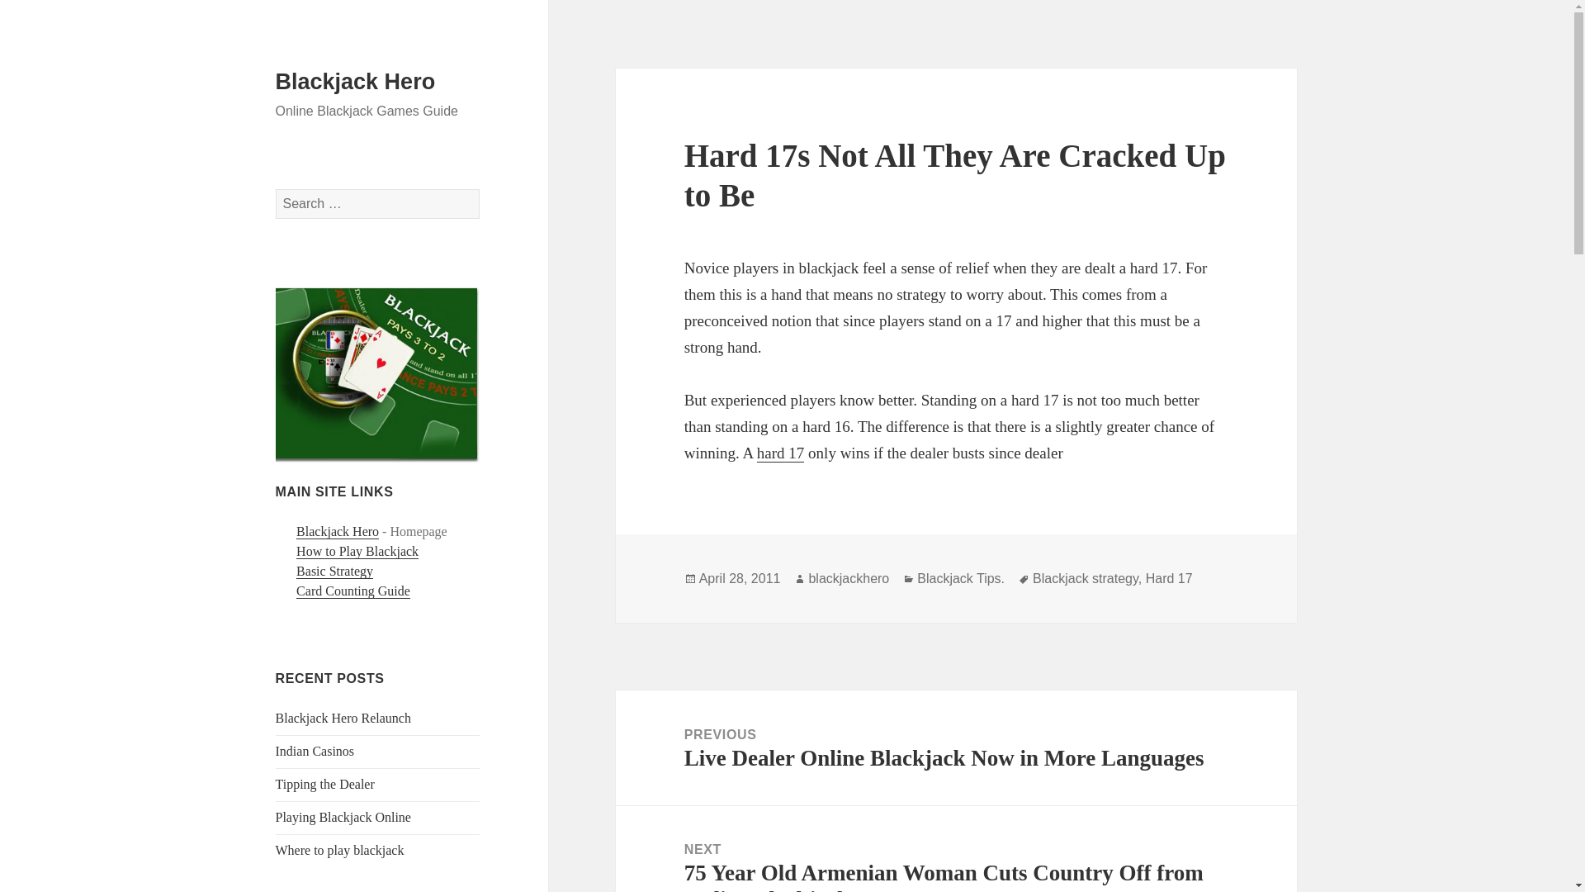 The image size is (1585, 892). I want to click on How to Play Blackjack, so click(357, 552).